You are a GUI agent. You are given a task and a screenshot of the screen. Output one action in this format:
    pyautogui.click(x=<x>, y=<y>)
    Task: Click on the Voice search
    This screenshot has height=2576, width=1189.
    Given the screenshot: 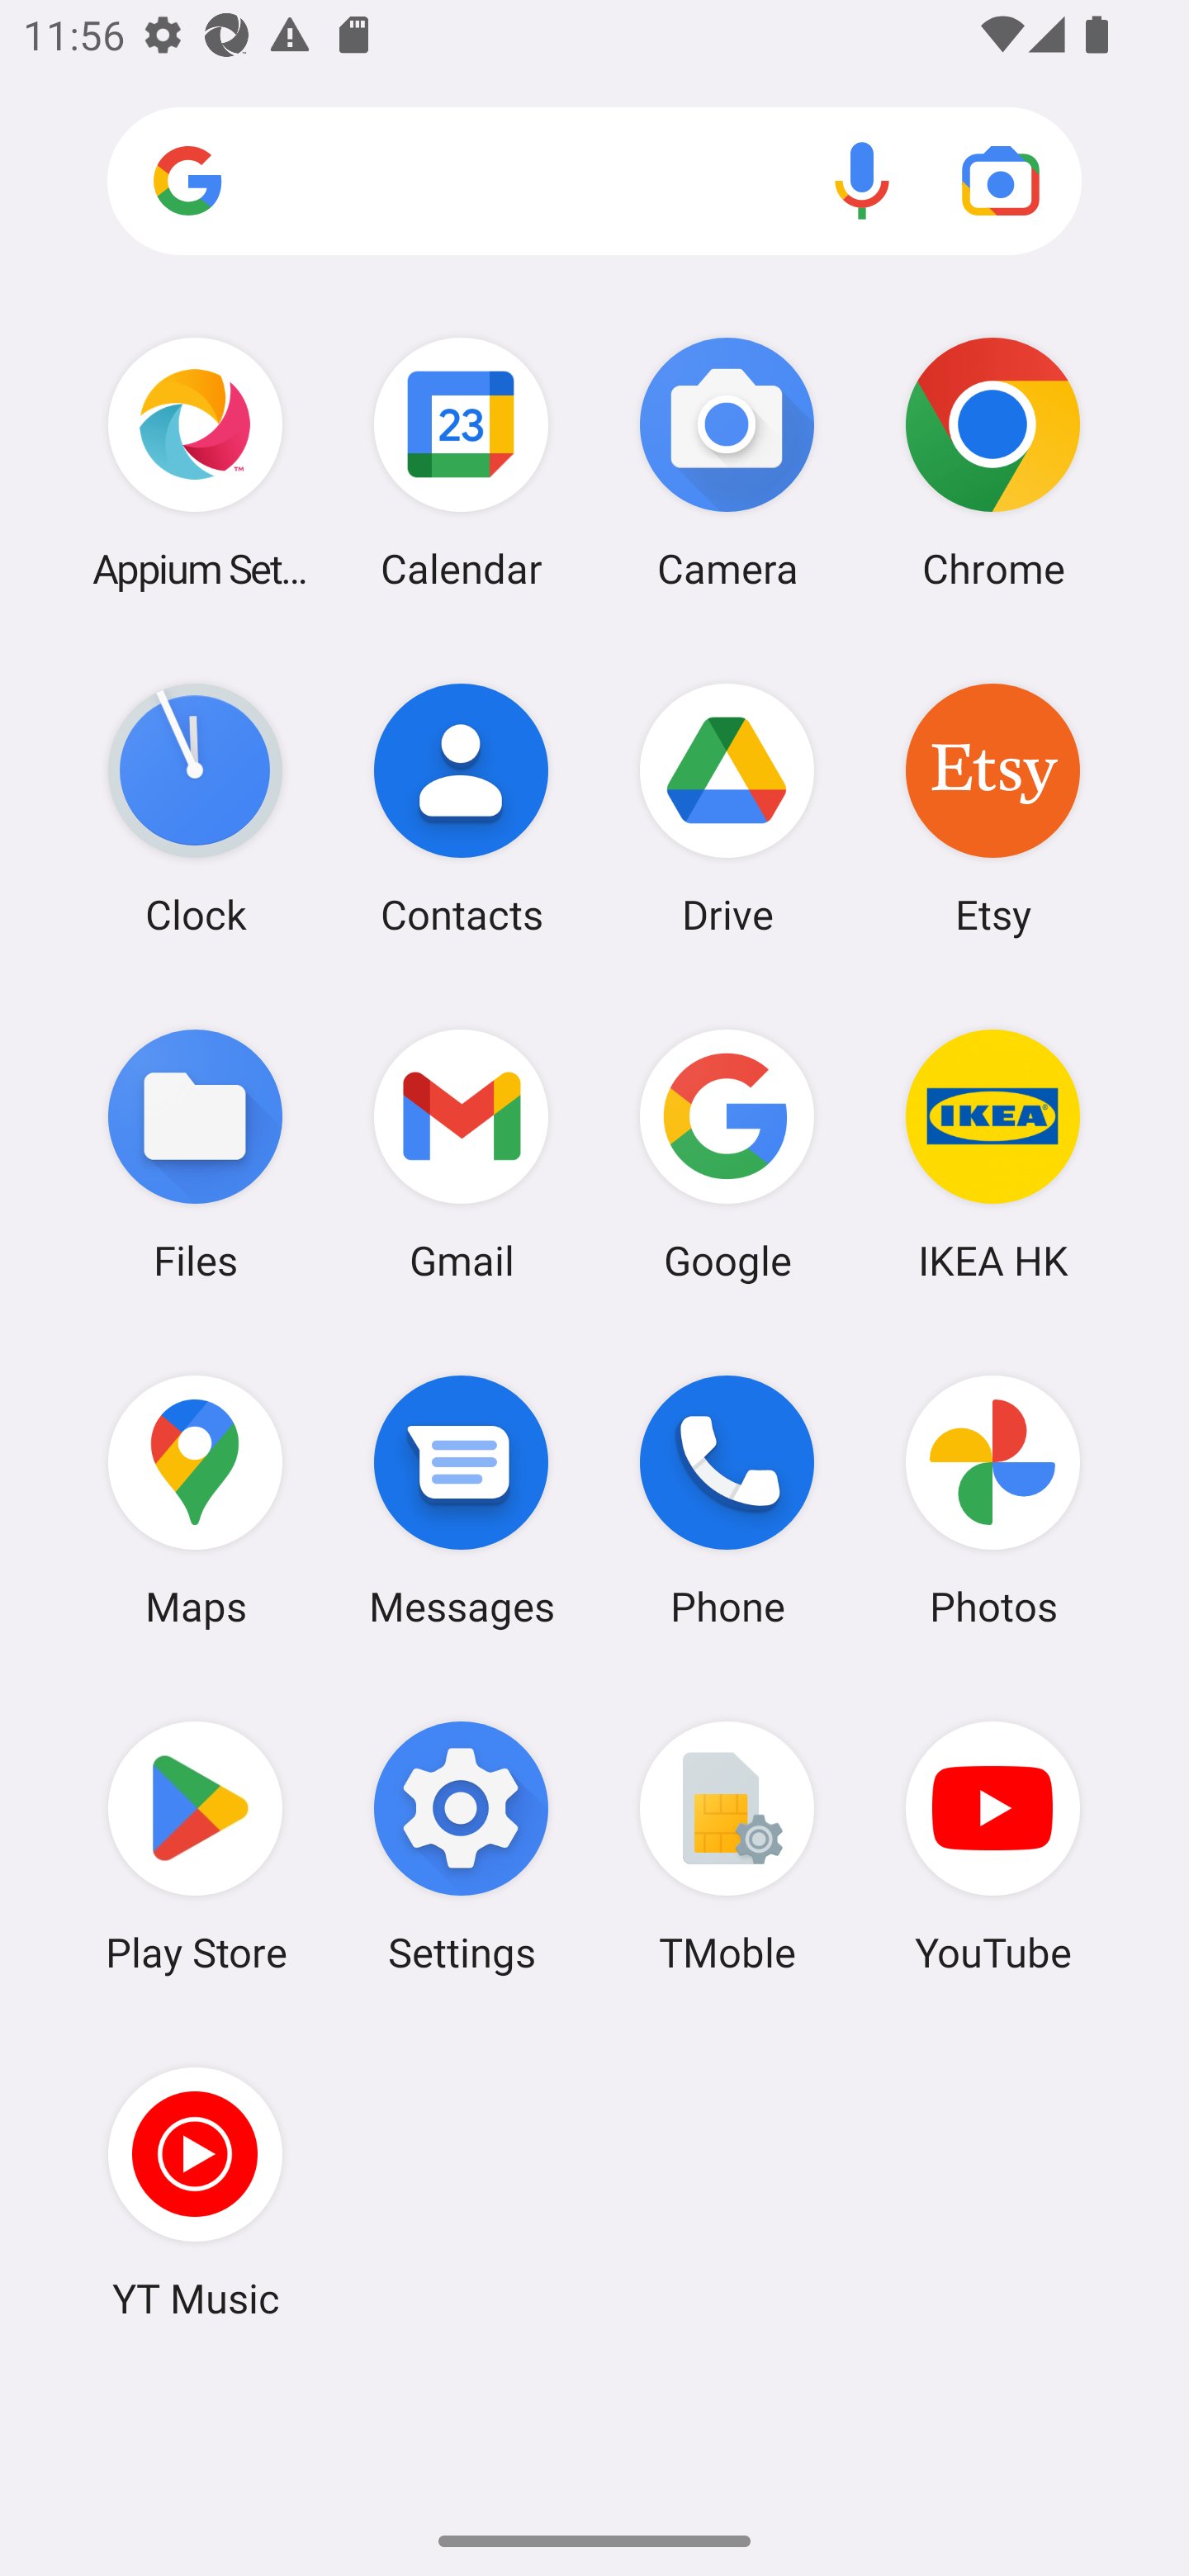 What is the action you would take?
    pyautogui.click(x=862, y=180)
    